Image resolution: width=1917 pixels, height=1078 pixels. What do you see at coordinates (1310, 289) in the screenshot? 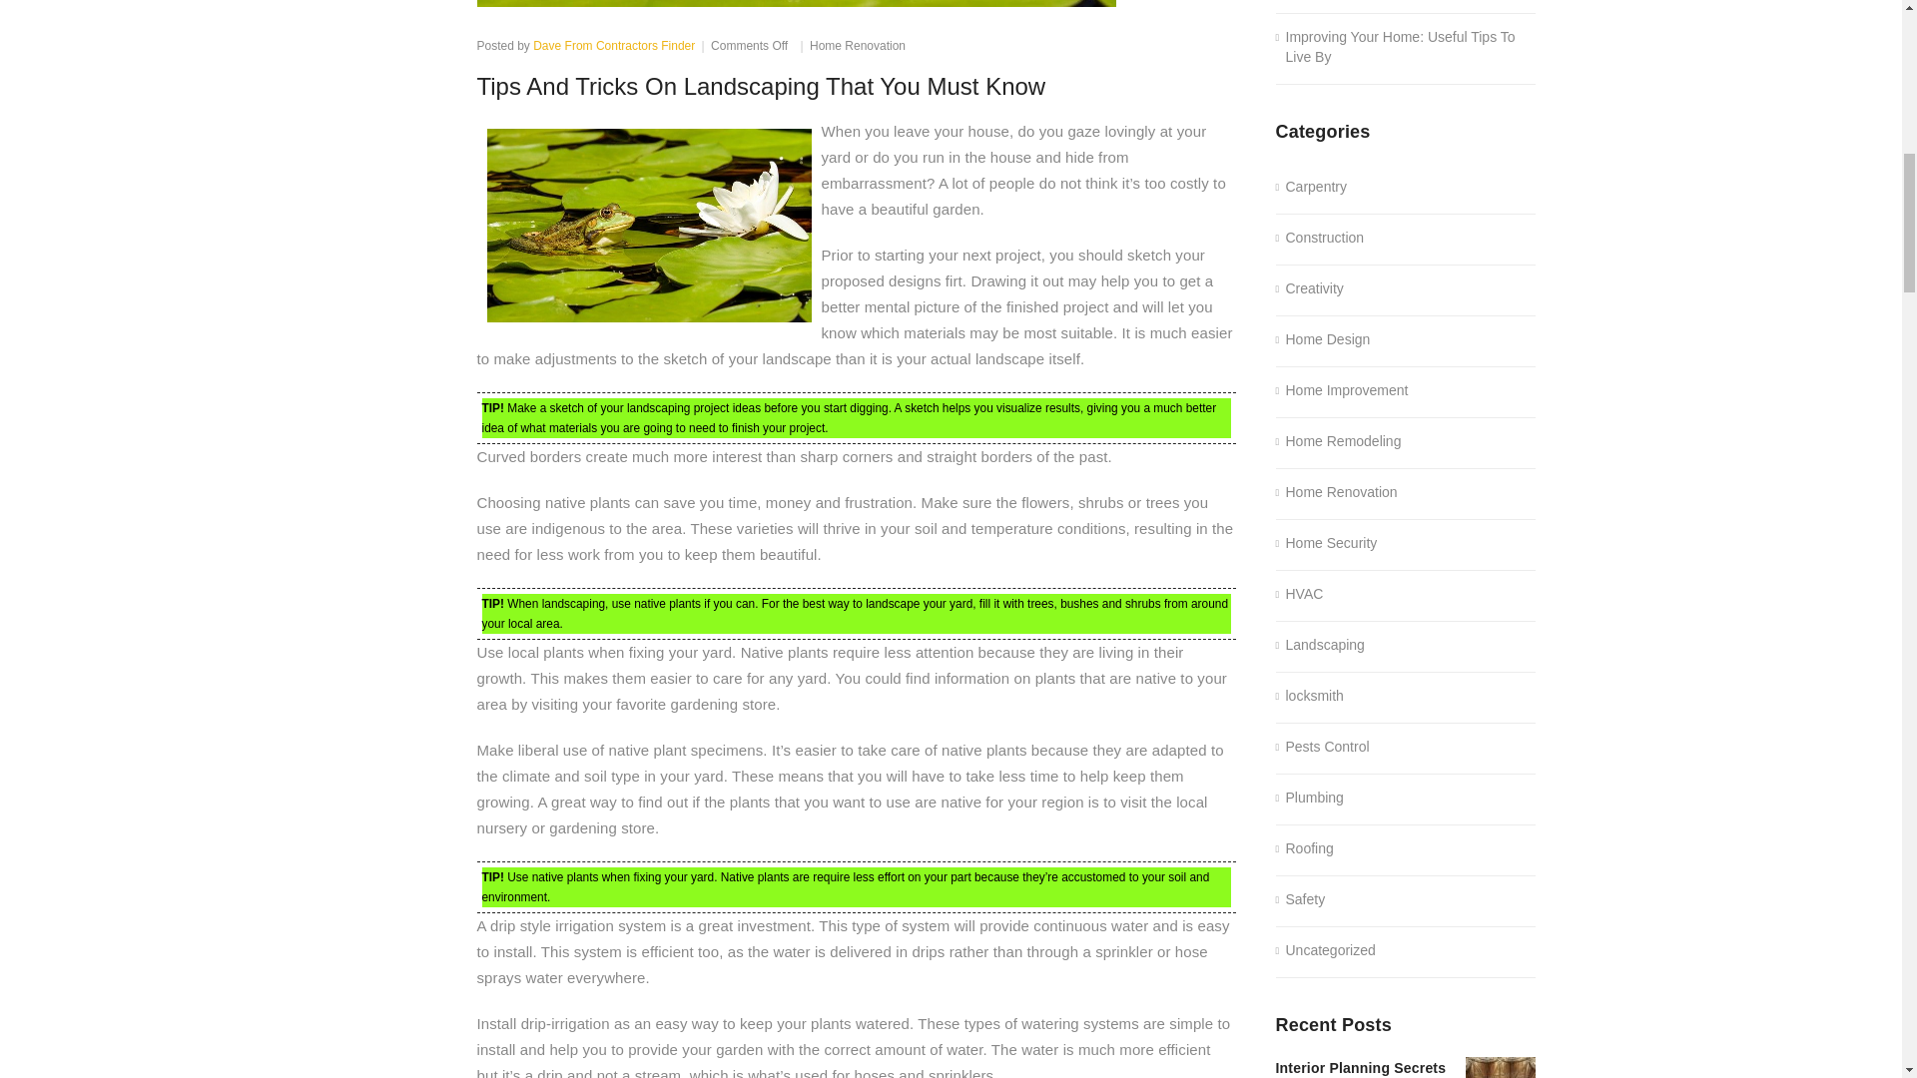
I see `Creativity` at bounding box center [1310, 289].